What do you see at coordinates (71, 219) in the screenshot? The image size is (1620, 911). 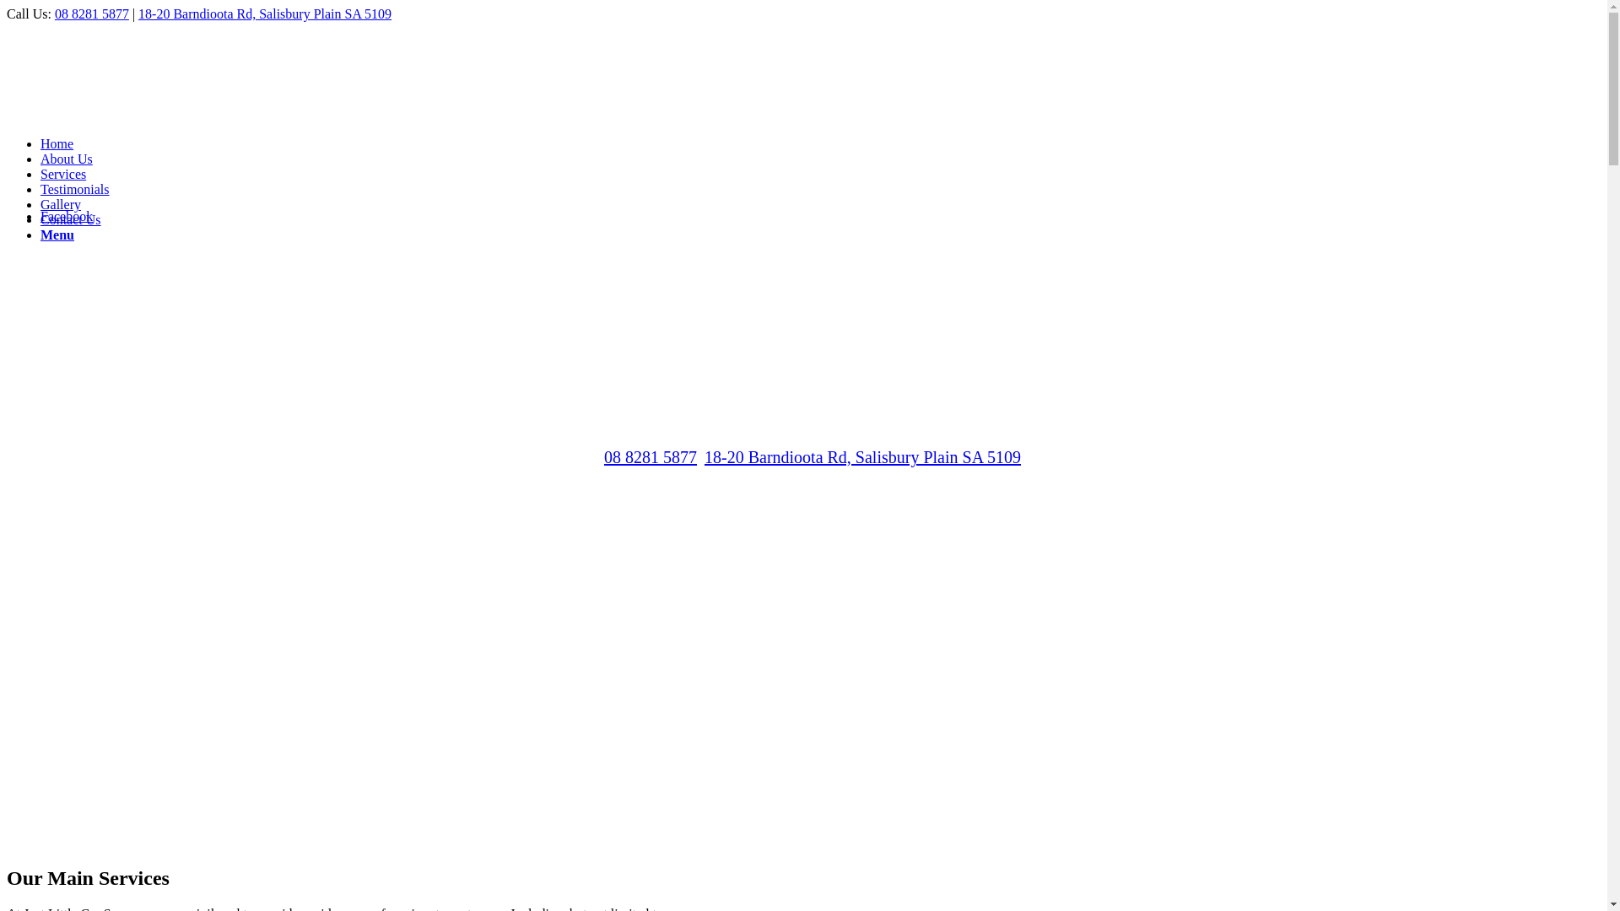 I see `Contact Us` at bounding box center [71, 219].